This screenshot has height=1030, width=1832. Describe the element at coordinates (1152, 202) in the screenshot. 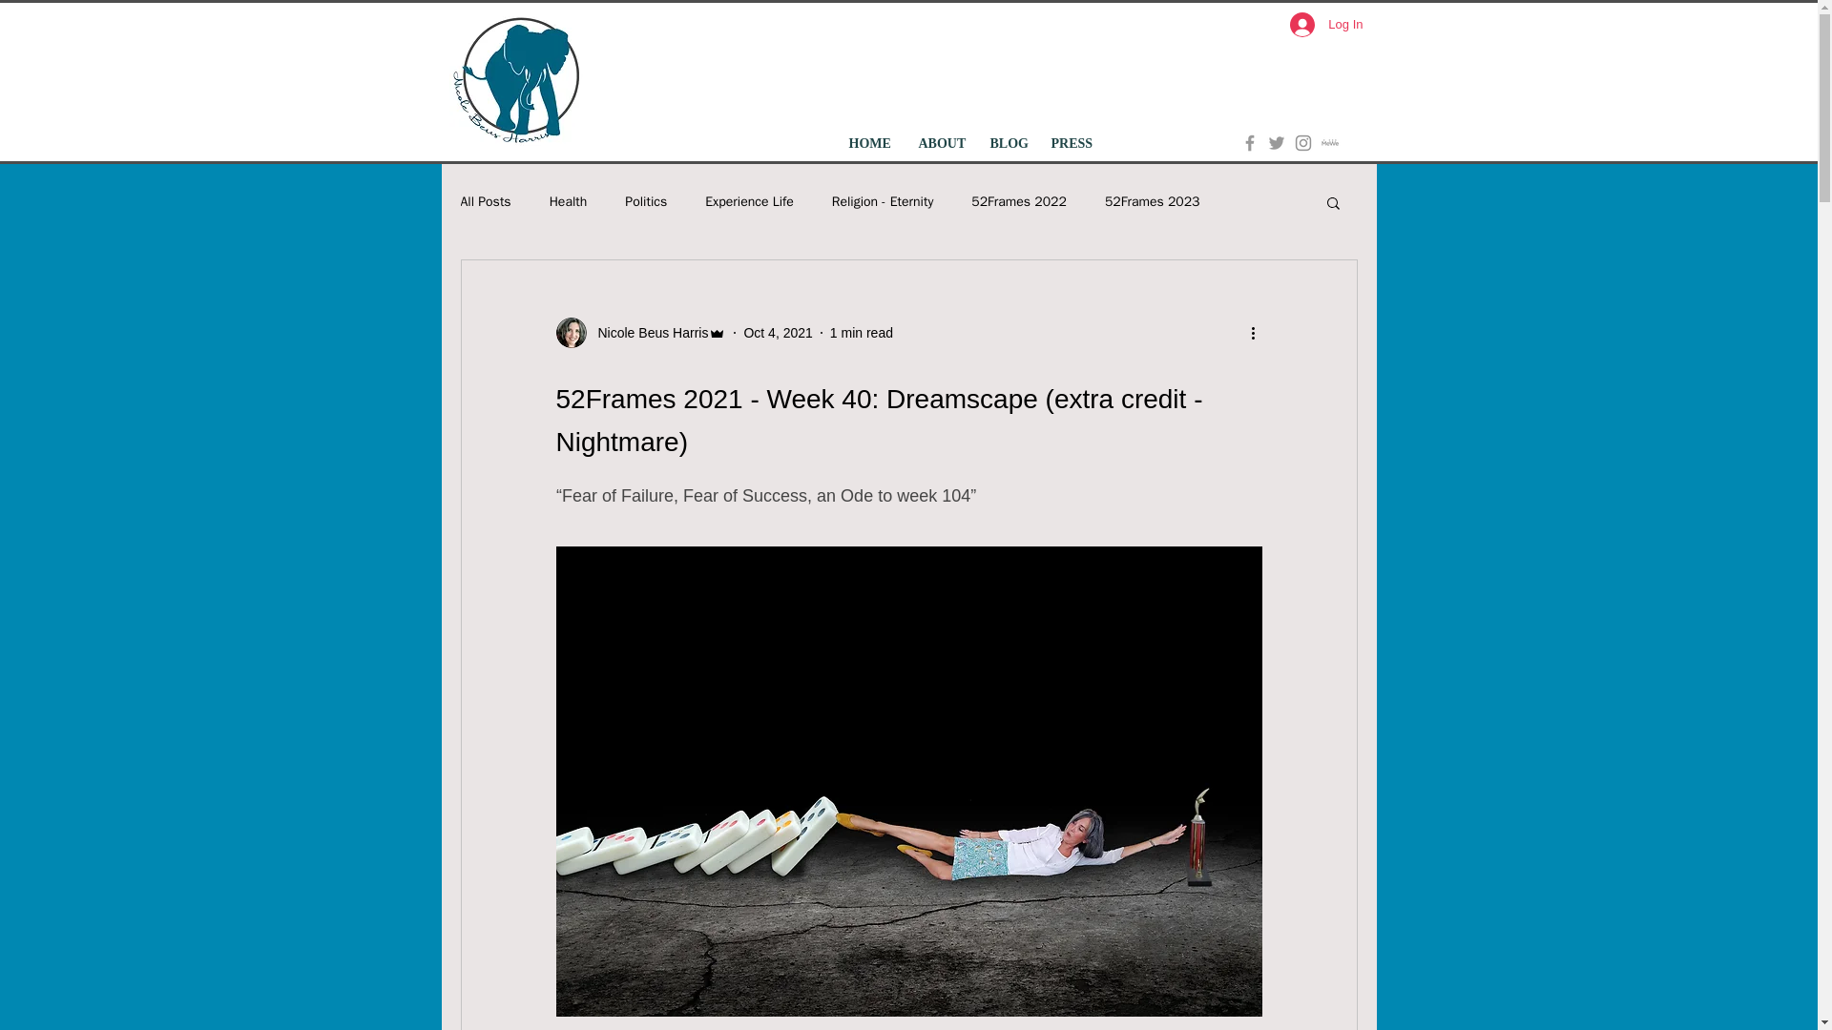

I see `52Frames 2023` at that location.